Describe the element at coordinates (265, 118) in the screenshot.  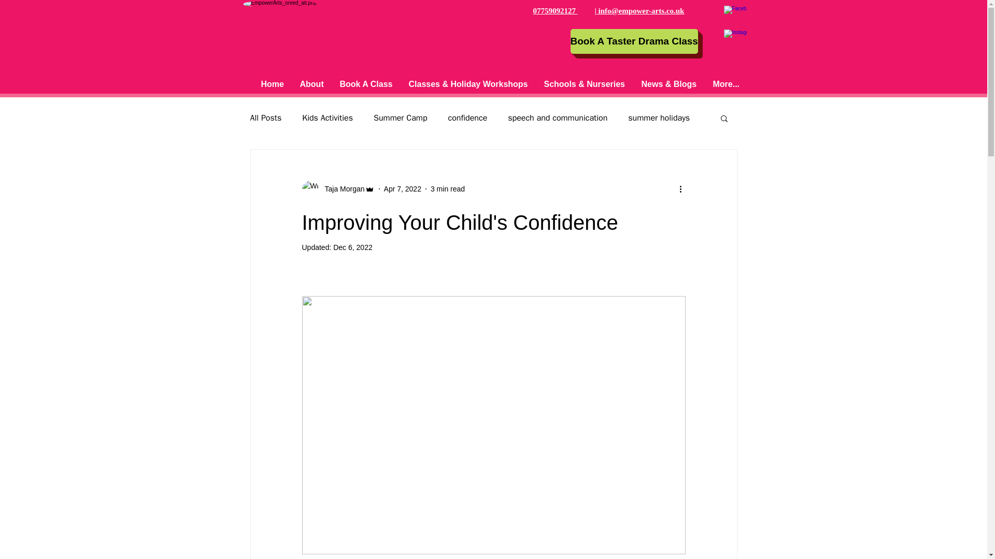
I see `All Posts` at that location.